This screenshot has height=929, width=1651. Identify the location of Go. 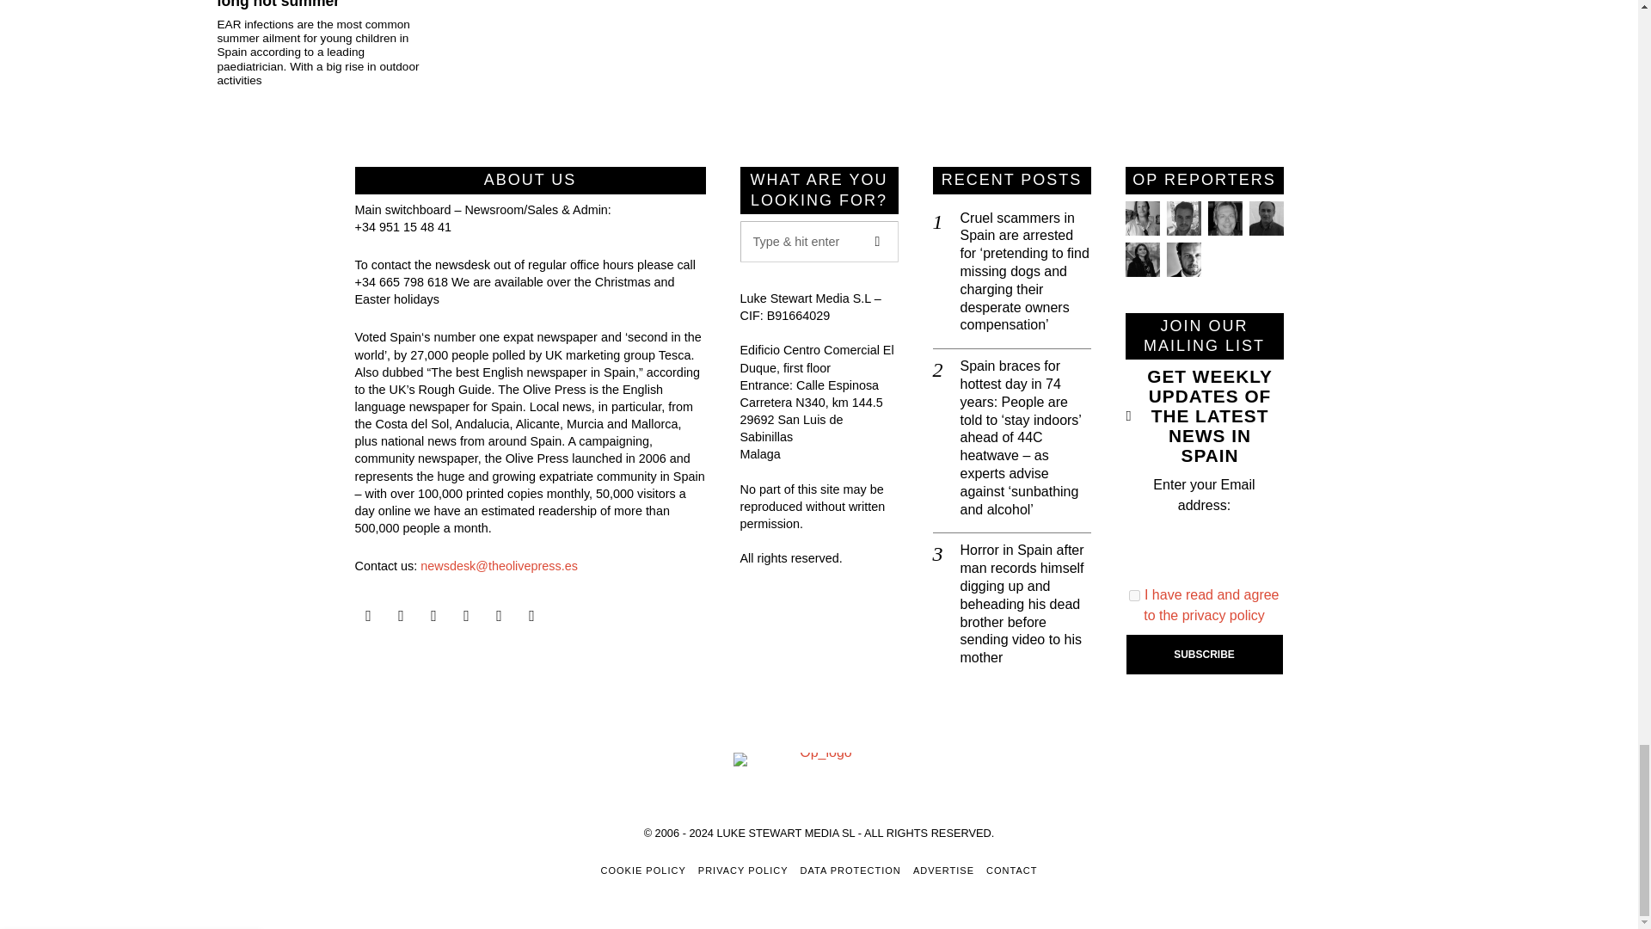
(877, 241).